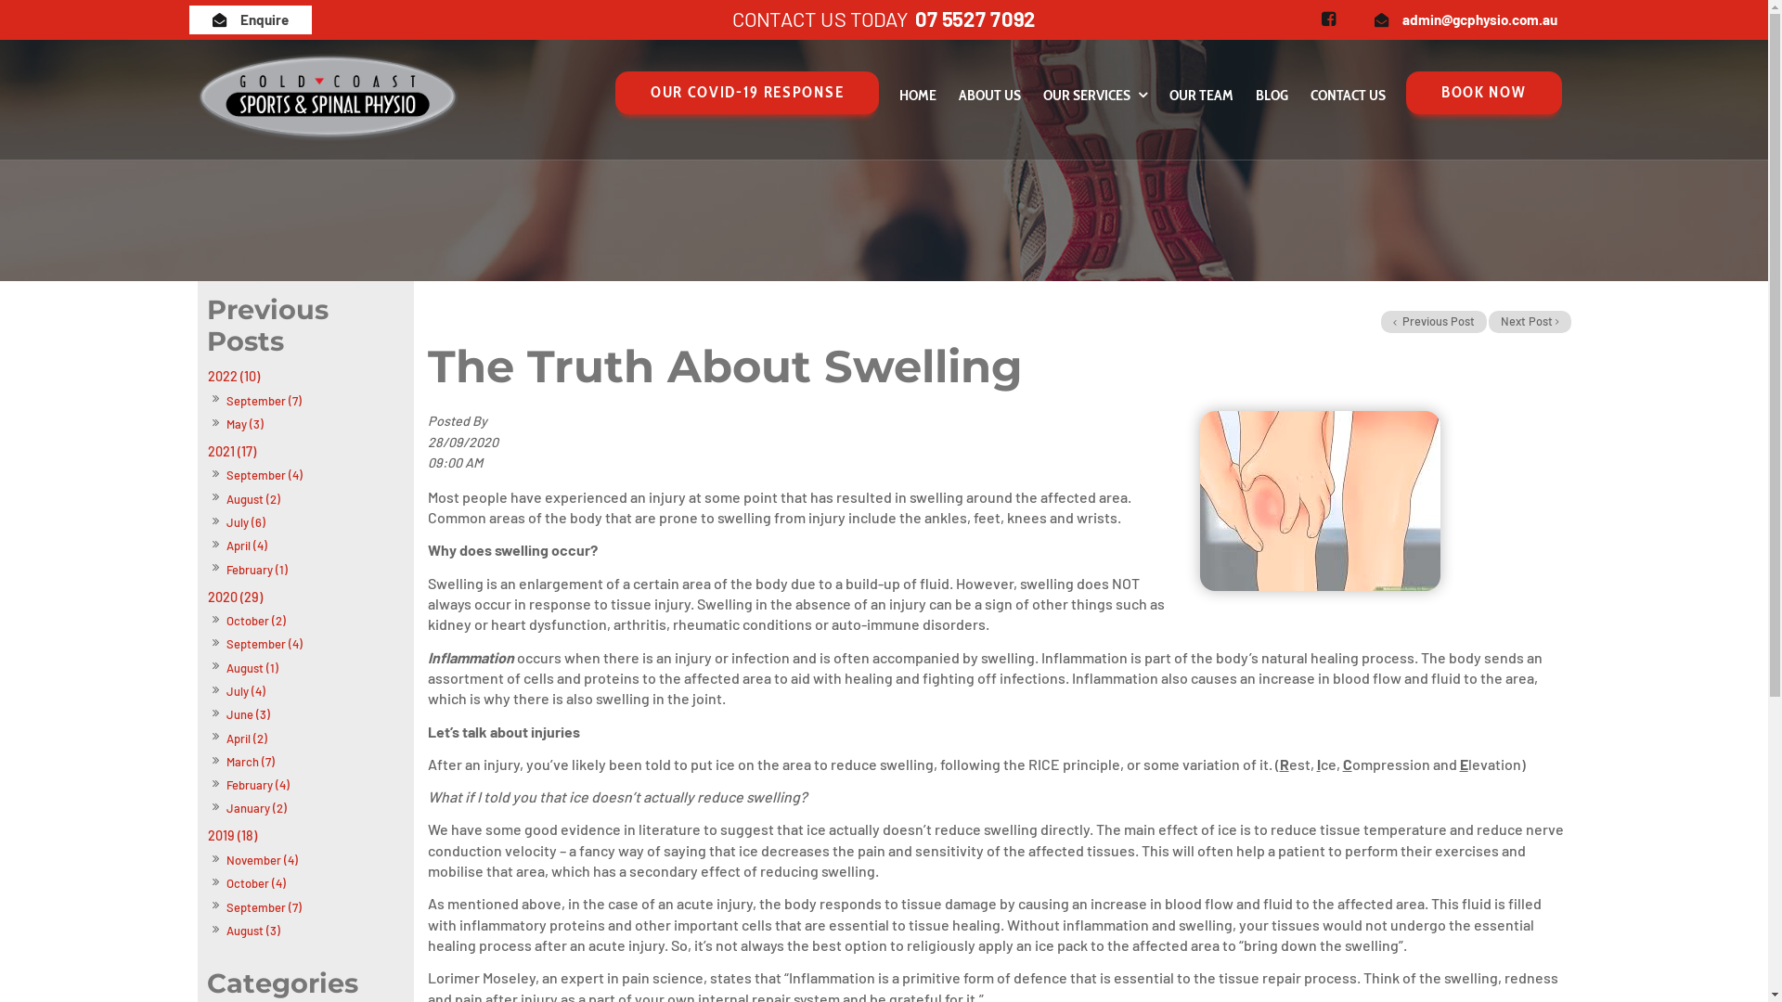  Describe the element at coordinates (256, 622) in the screenshot. I see `October (2)` at that location.